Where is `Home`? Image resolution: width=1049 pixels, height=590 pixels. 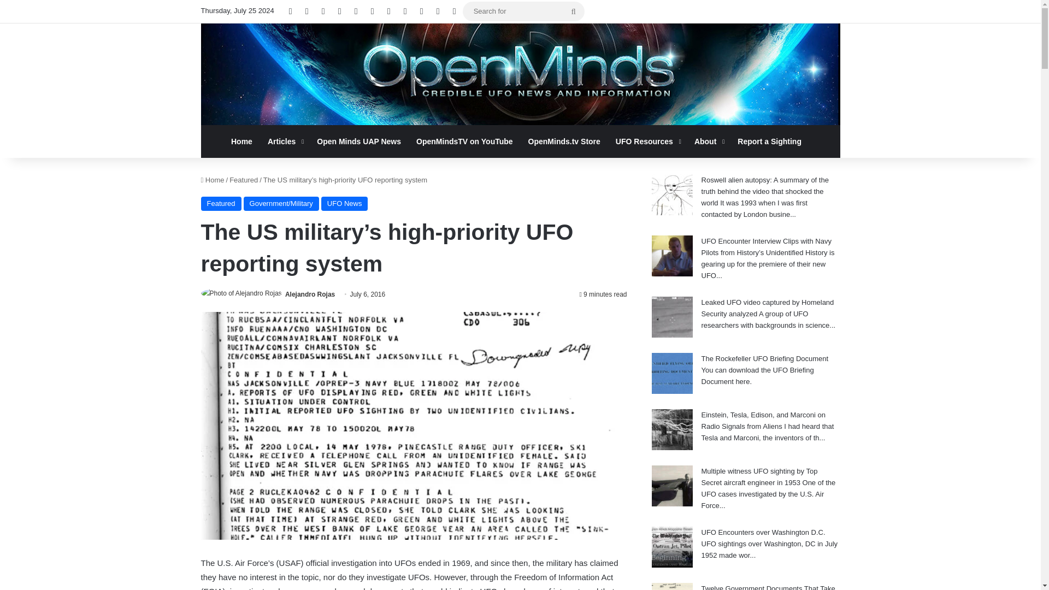 Home is located at coordinates (241, 141).